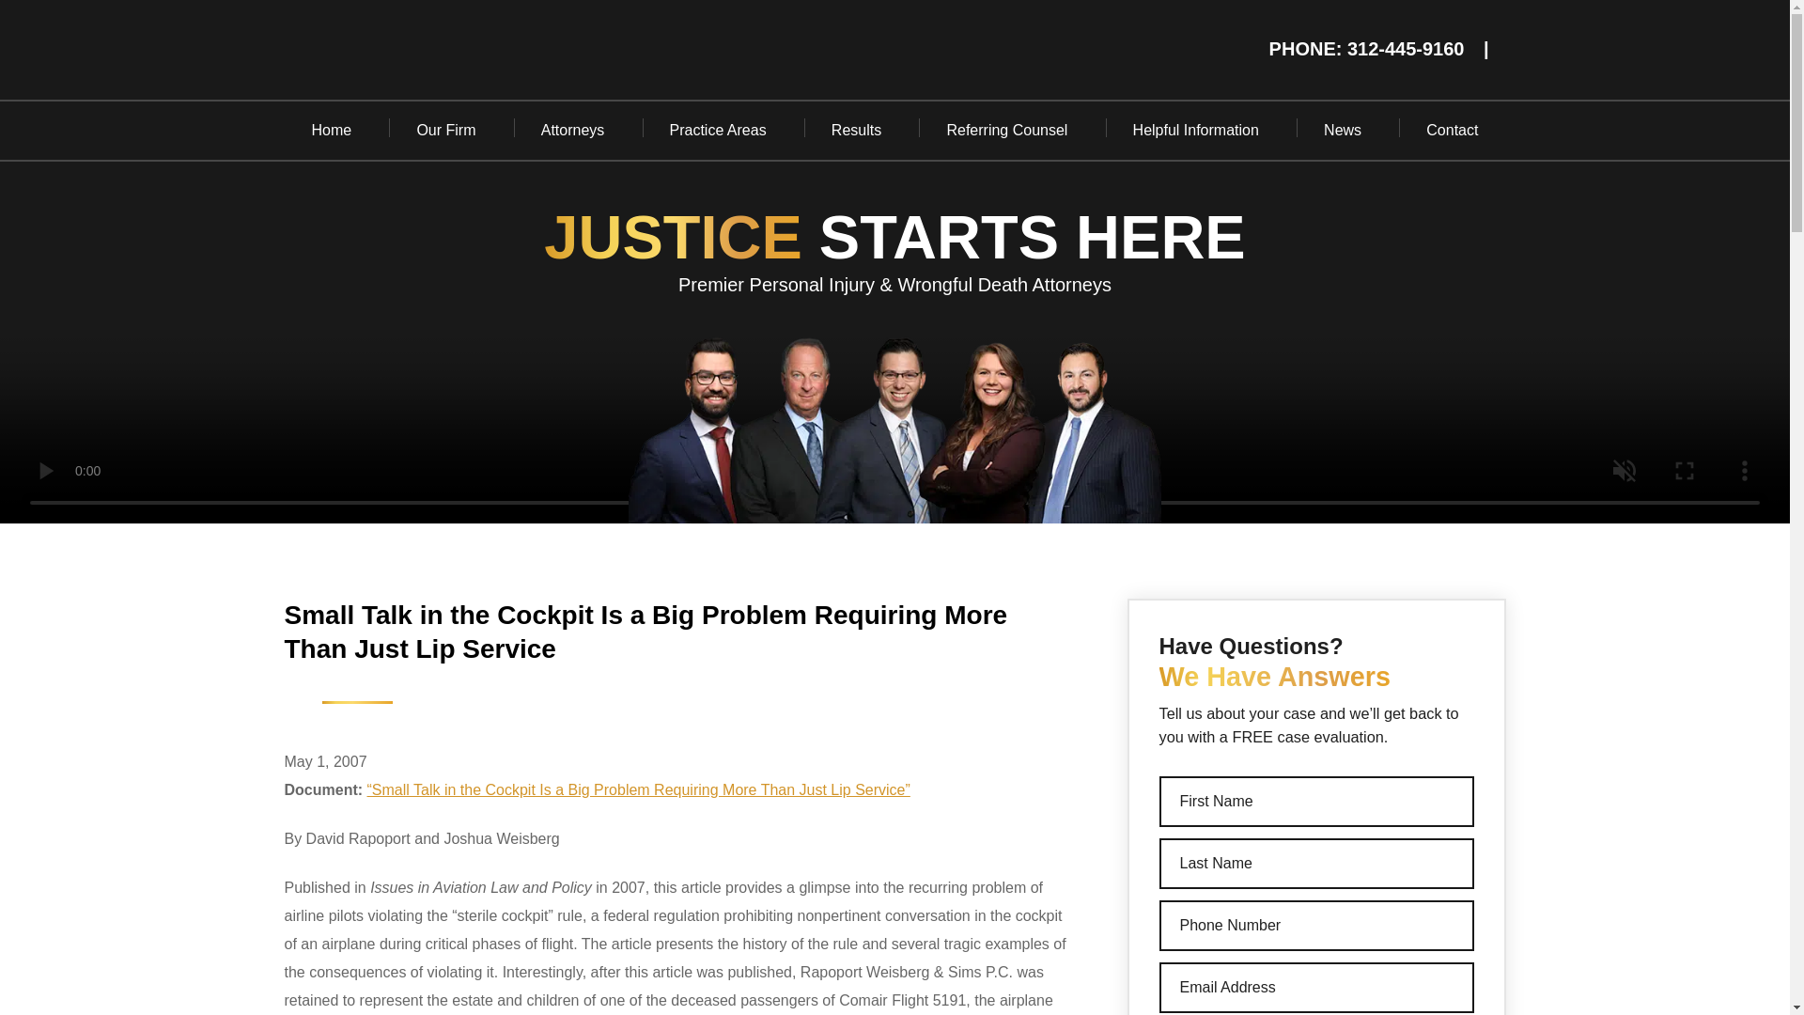 The width and height of the screenshot is (1804, 1015). I want to click on 312-445-9160, so click(1406, 49).